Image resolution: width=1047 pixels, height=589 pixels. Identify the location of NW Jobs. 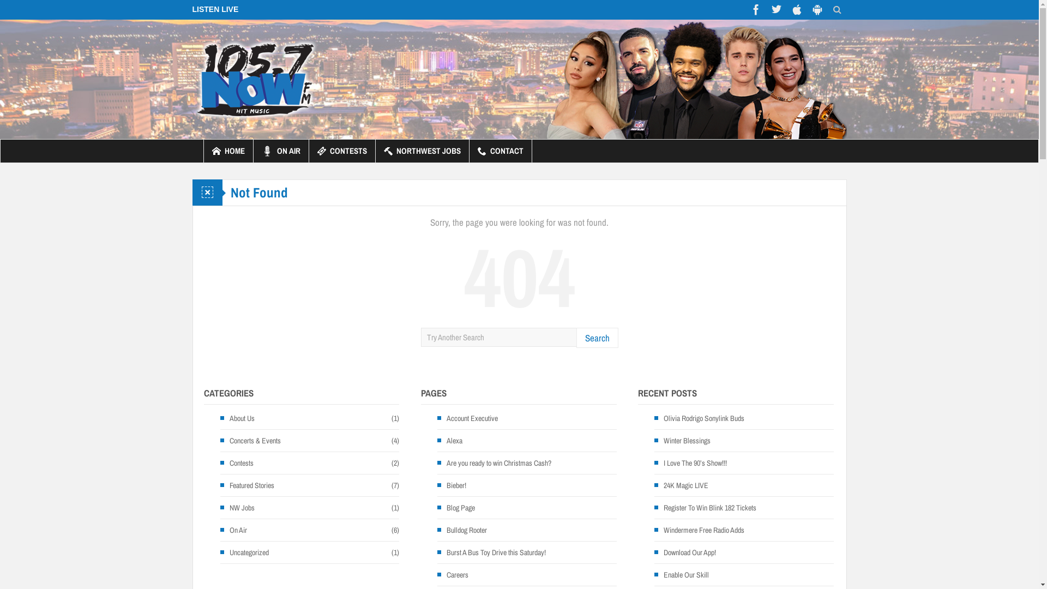
(238, 508).